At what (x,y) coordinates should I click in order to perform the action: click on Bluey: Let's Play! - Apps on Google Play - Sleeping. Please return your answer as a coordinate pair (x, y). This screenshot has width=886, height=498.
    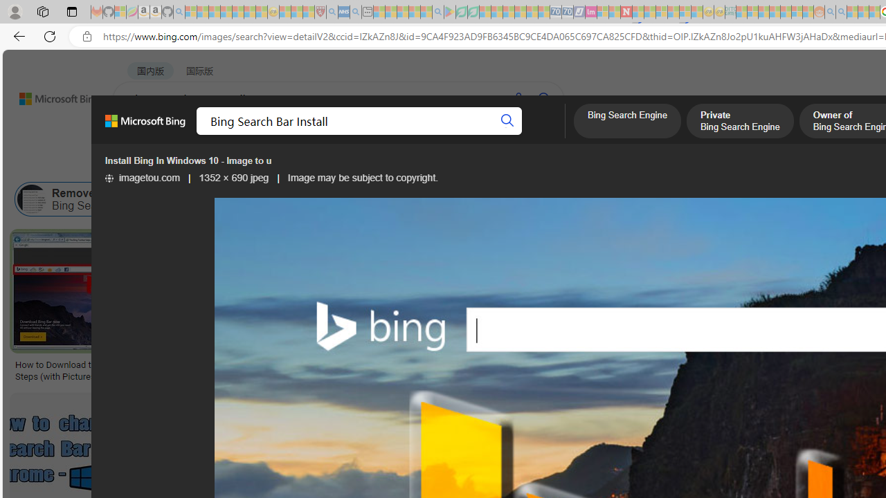
    Looking at the image, I should click on (450, 12).